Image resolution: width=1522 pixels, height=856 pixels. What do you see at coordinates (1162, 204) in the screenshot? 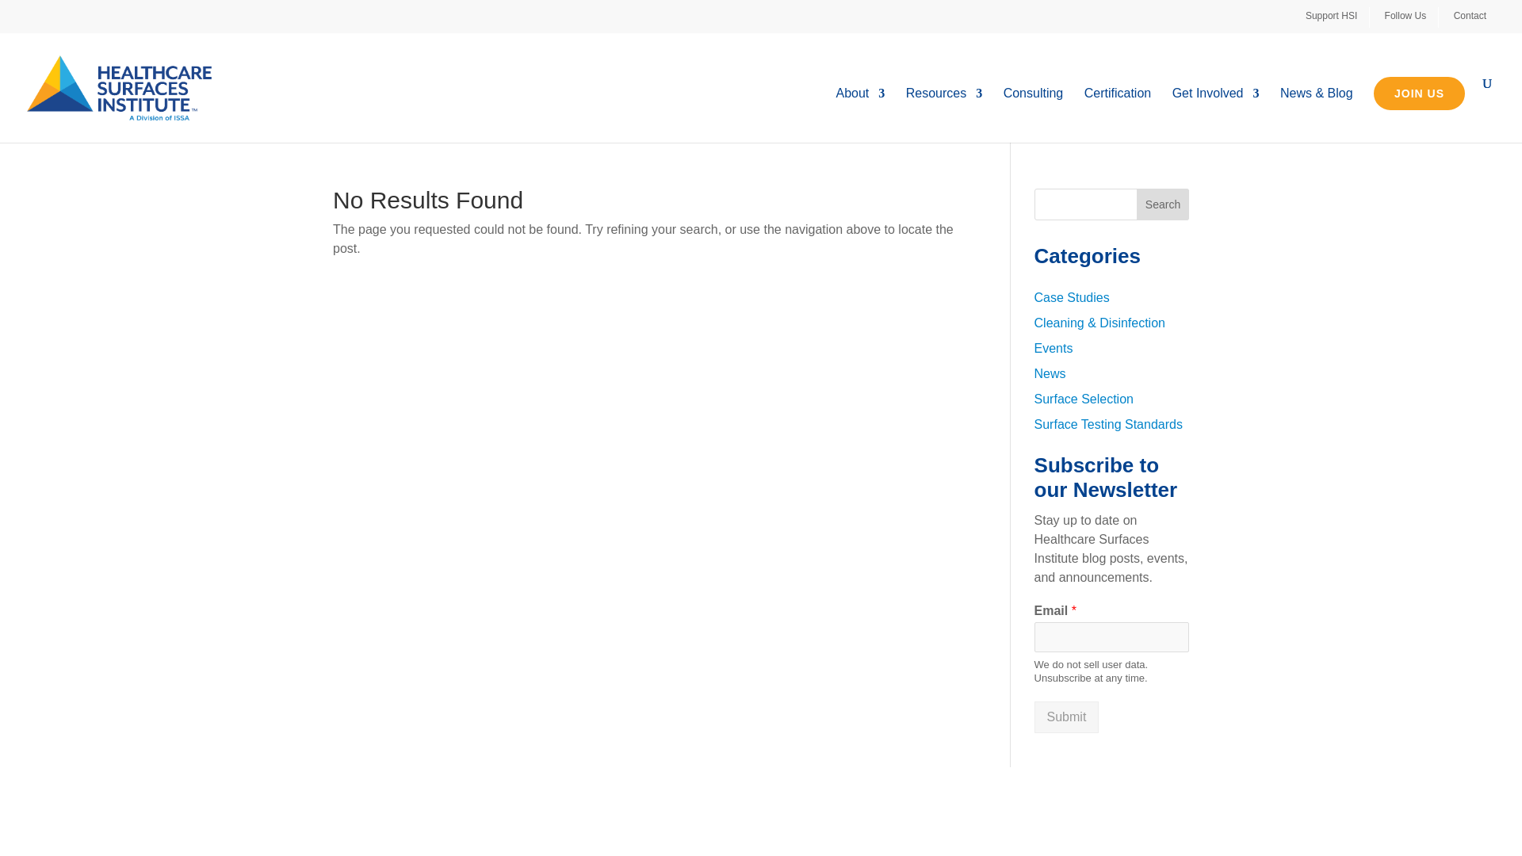
I see `Search` at bounding box center [1162, 204].